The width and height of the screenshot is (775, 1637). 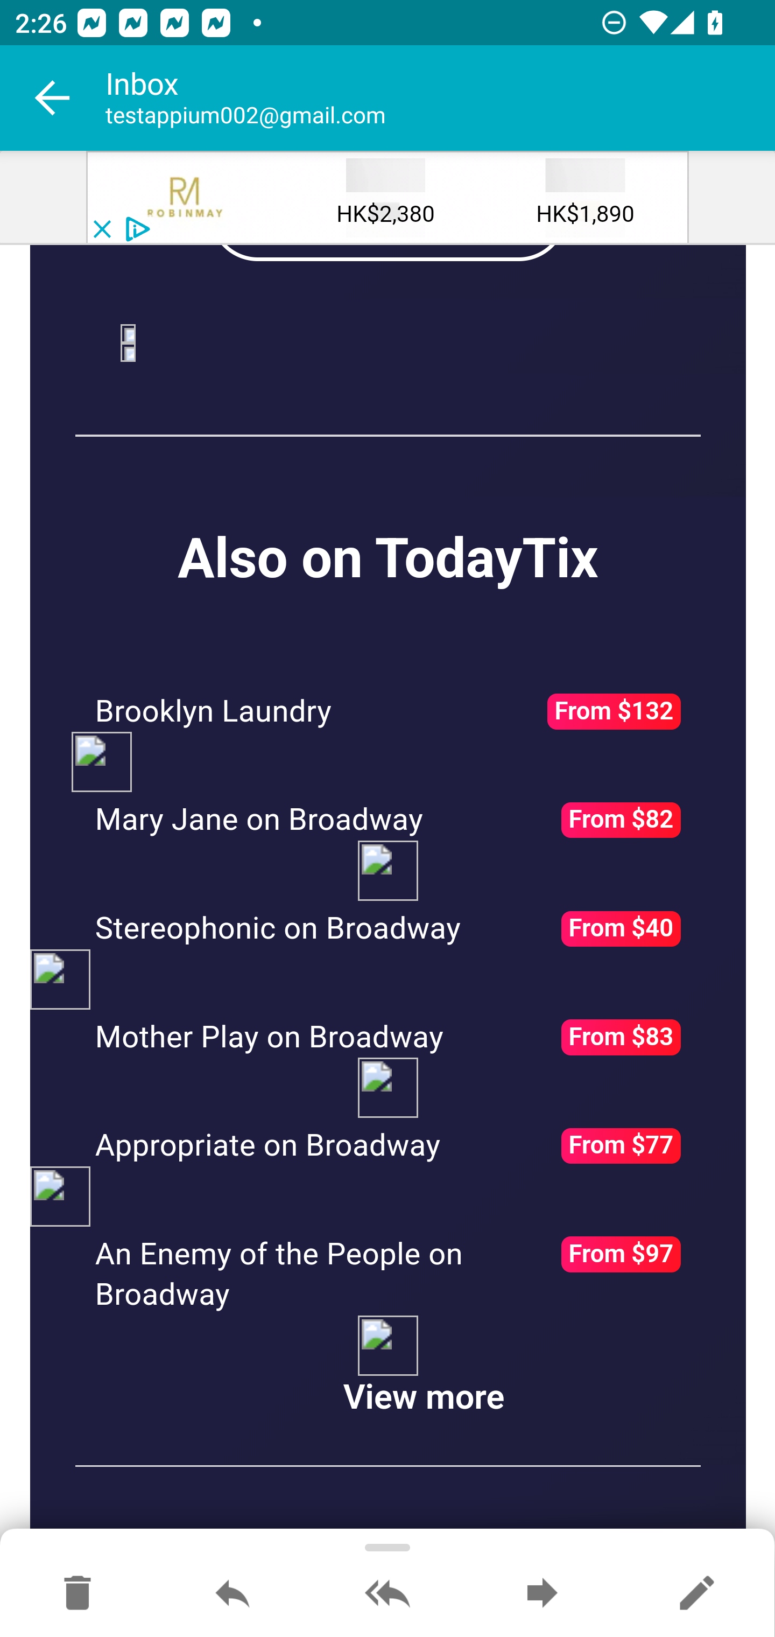 What do you see at coordinates (387, 1594) in the screenshot?
I see `Reply all` at bounding box center [387, 1594].